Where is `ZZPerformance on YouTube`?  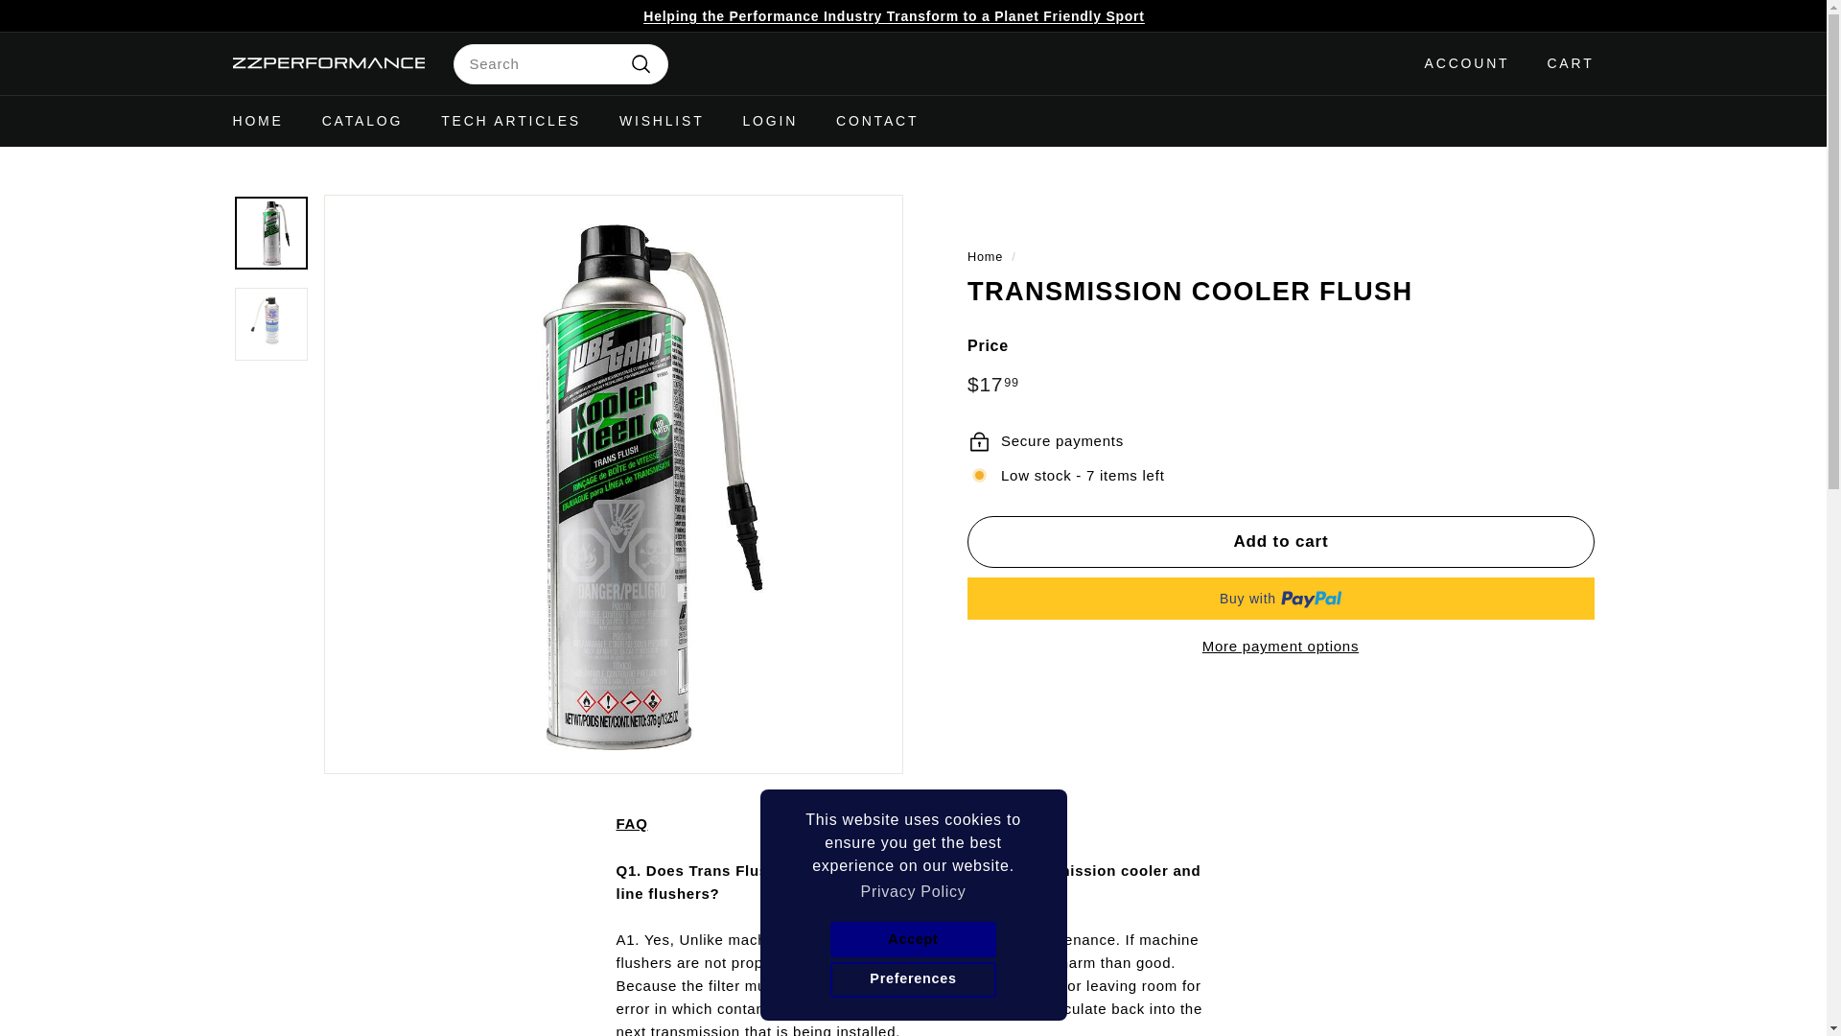 ZZPerformance on YouTube is located at coordinates (1588, 15).